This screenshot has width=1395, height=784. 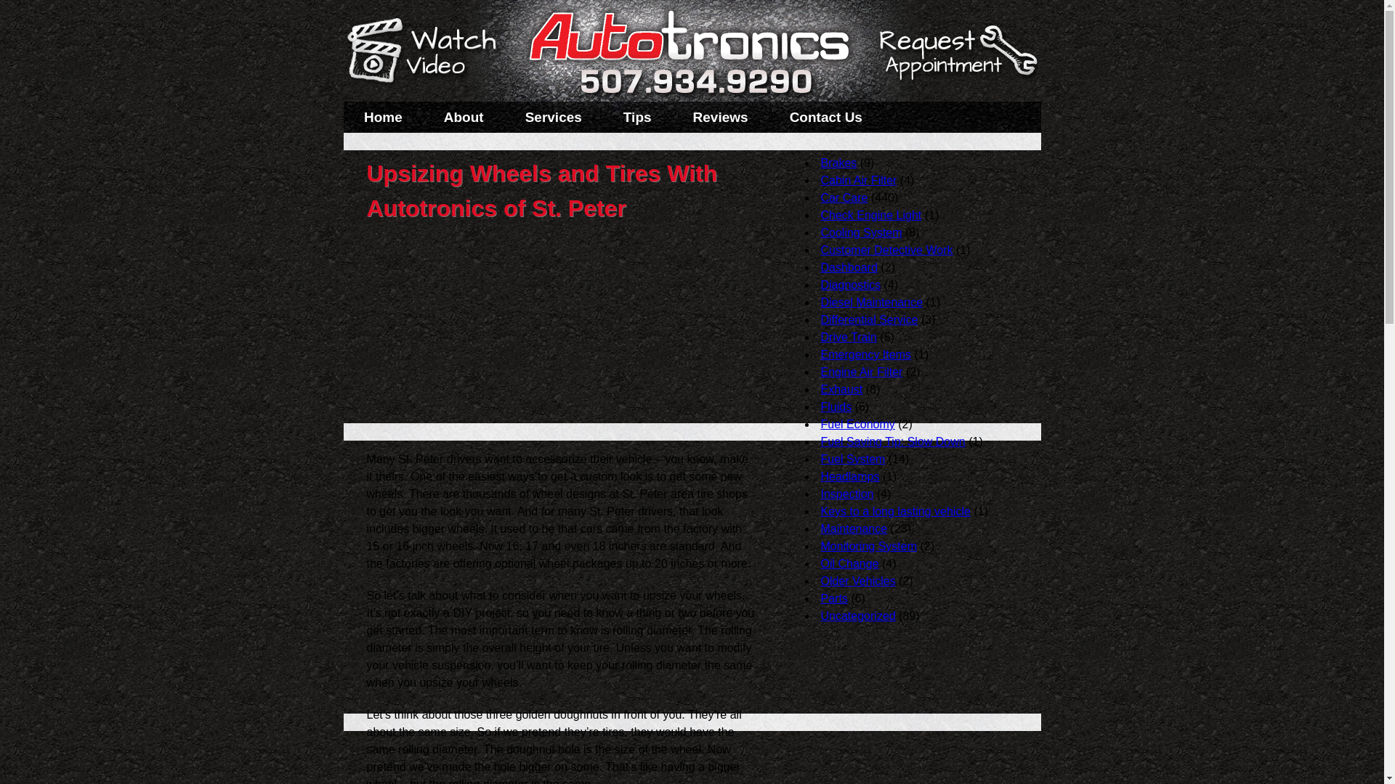 I want to click on Keys to a long lasting vehicle, so click(x=896, y=511).